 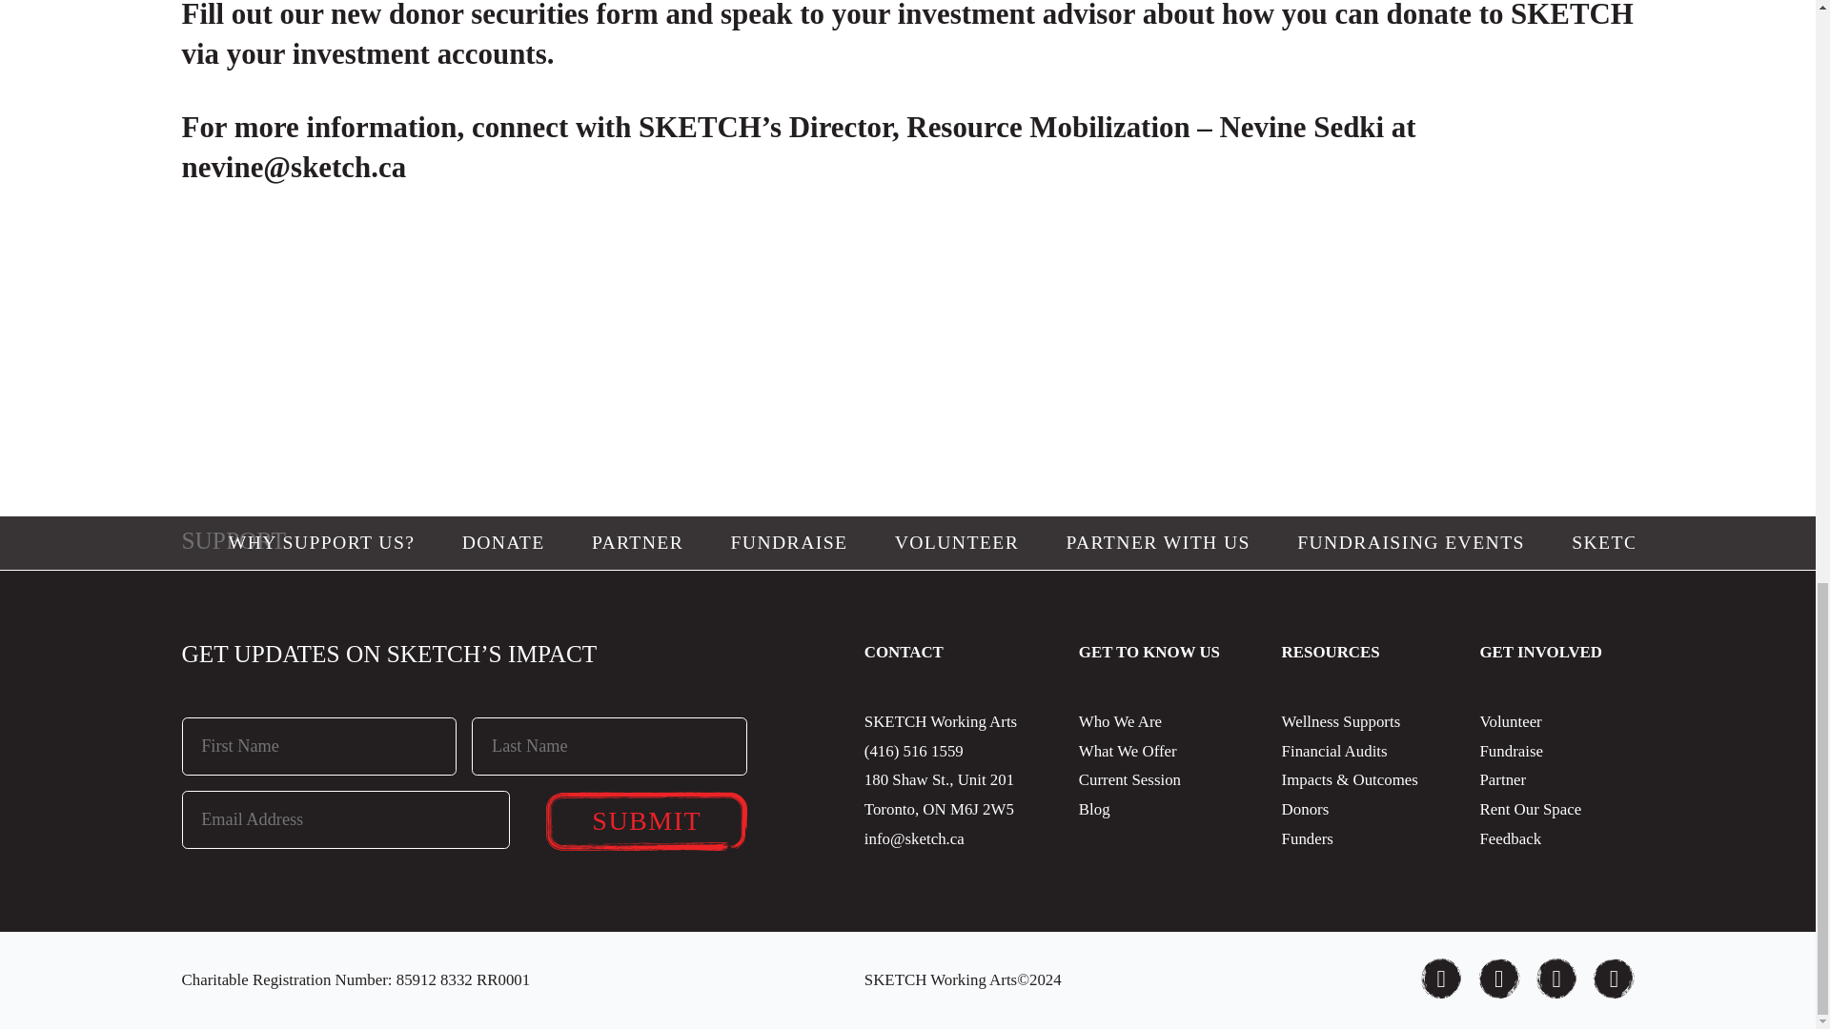 I want to click on Wellness Supports, so click(x=1342, y=721).